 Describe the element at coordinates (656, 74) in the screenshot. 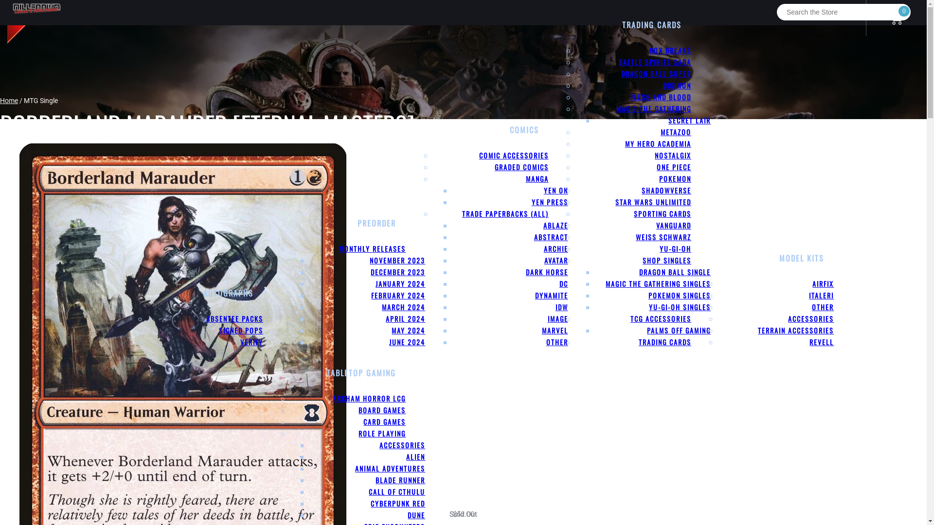

I see `DRAGON BALL SUPER` at that location.